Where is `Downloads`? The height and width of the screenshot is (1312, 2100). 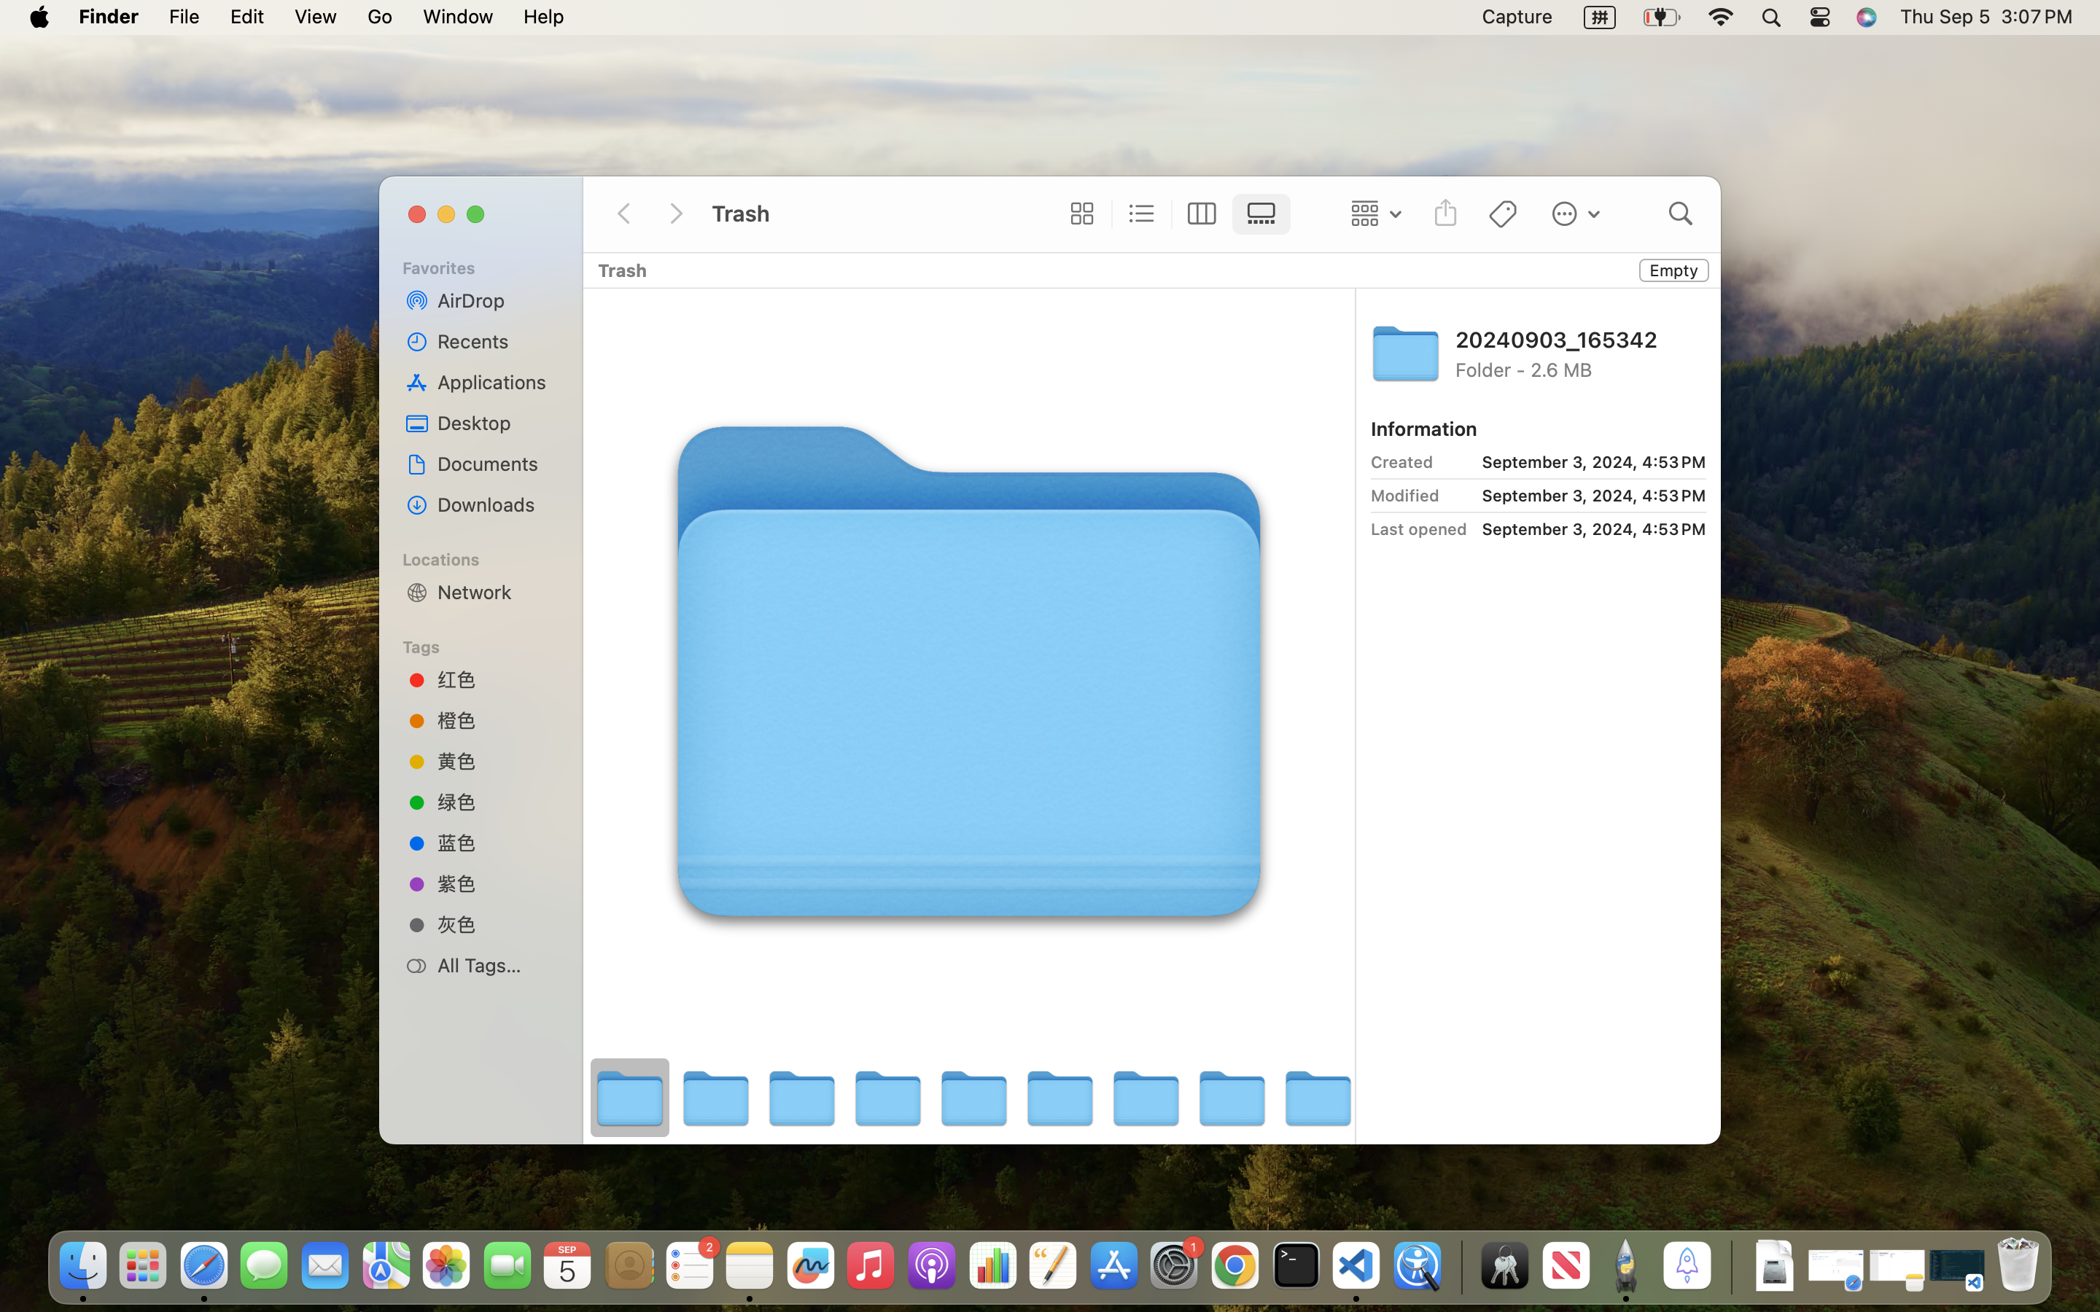 Downloads is located at coordinates (497, 504).